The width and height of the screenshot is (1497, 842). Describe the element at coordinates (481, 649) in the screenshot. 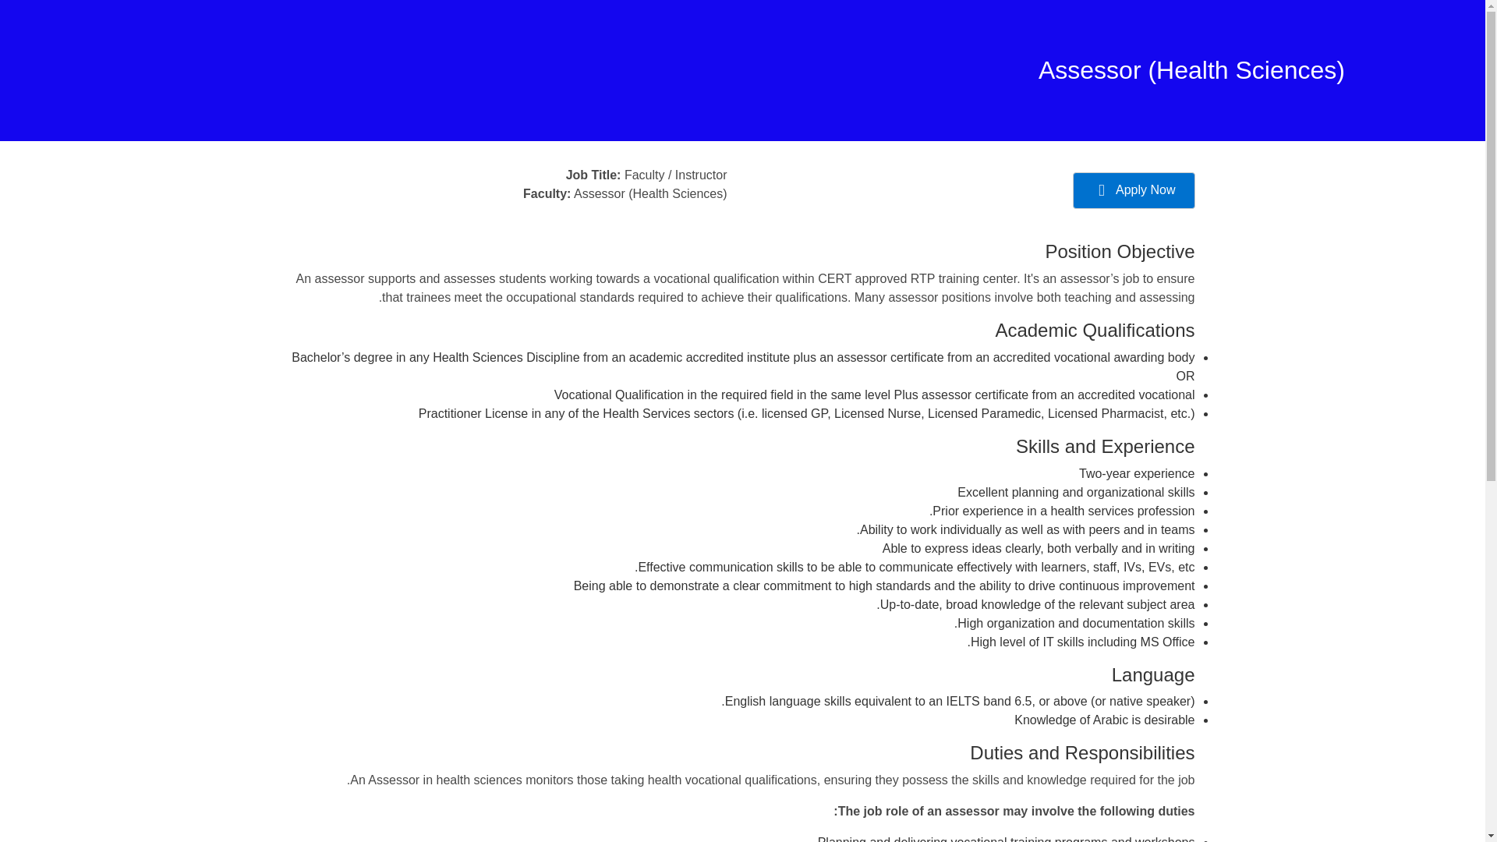

I see `A-` at that location.